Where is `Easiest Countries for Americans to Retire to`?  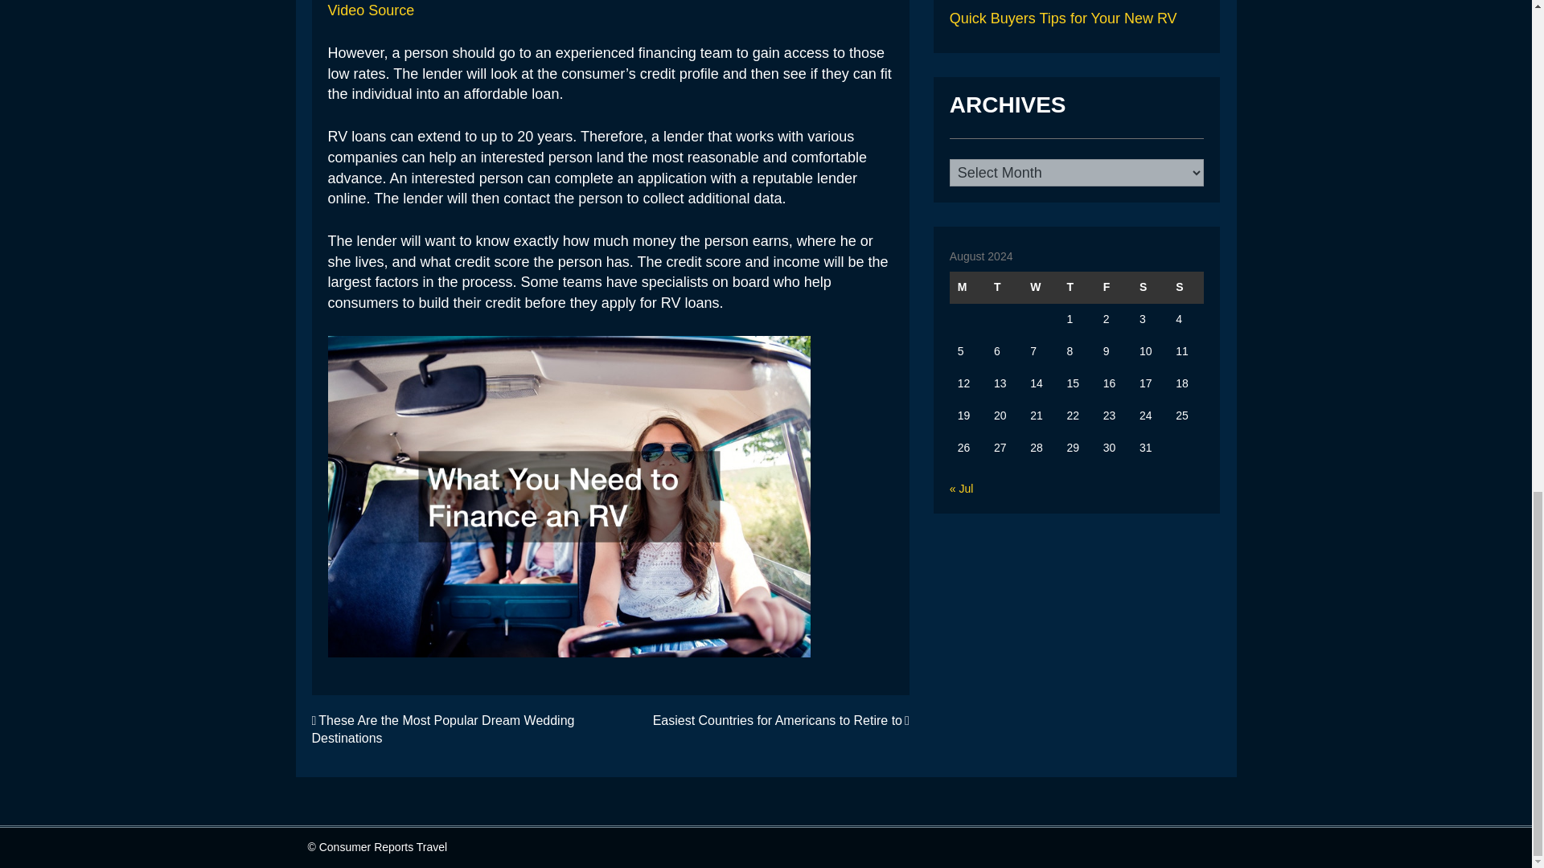
Easiest Countries for Americans to Retire to is located at coordinates (781, 720).